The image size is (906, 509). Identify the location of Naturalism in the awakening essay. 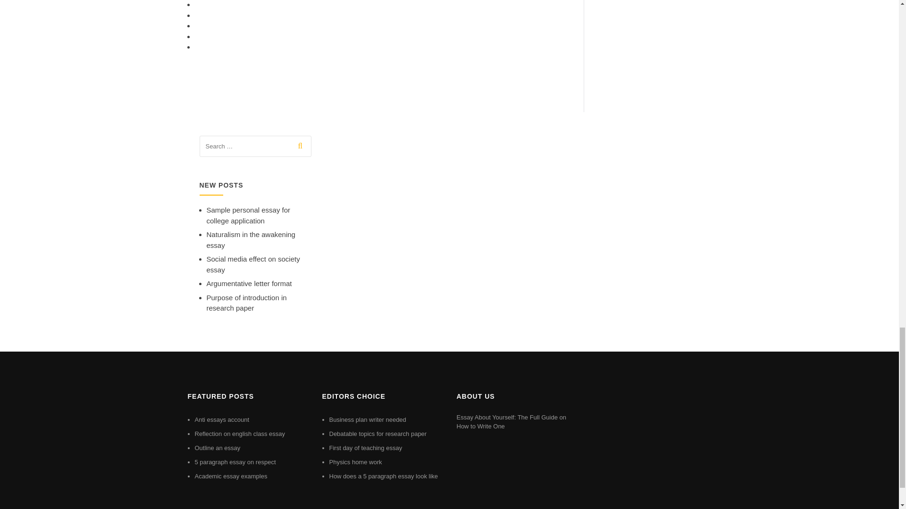
(251, 240).